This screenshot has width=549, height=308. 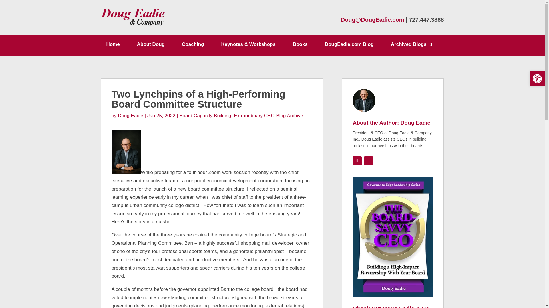 What do you see at coordinates (113, 46) in the screenshot?
I see `Home` at bounding box center [113, 46].